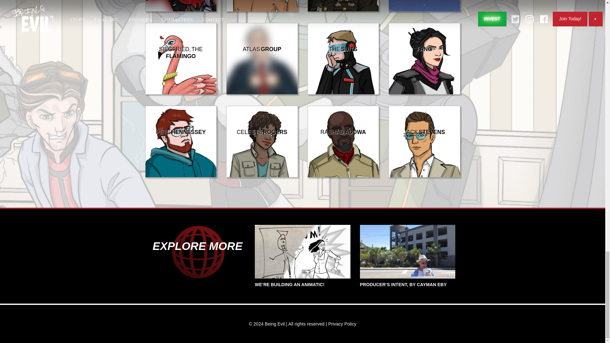 This screenshot has height=343, width=610. What do you see at coordinates (343, 93) in the screenshot?
I see `THE SUITS` at bounding box center [343, 93].